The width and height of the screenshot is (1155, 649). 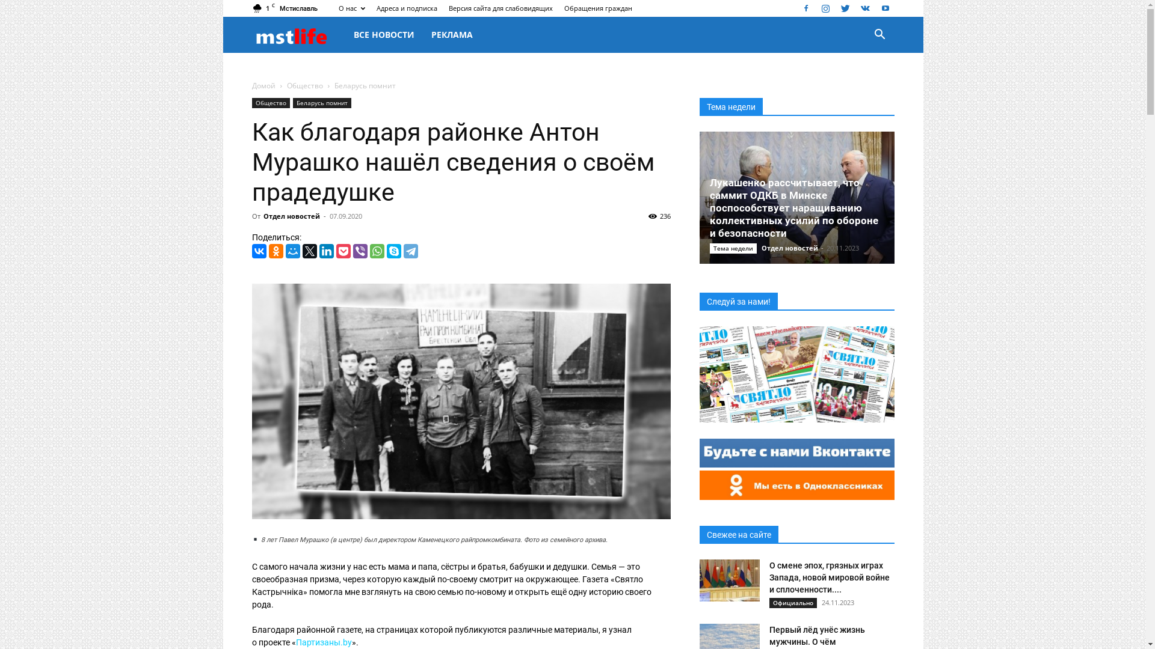 What do you see at coordinates (826, 8) in the screenshot?
I see `Instagram` at bounding box center [826, 8].